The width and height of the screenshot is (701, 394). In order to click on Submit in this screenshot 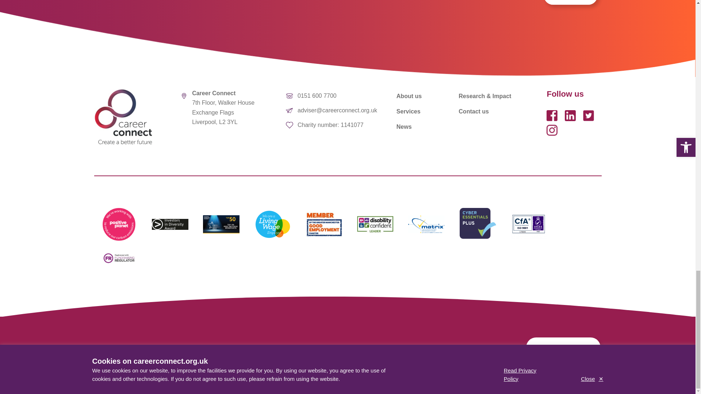, I will do `click(571, 2)`.